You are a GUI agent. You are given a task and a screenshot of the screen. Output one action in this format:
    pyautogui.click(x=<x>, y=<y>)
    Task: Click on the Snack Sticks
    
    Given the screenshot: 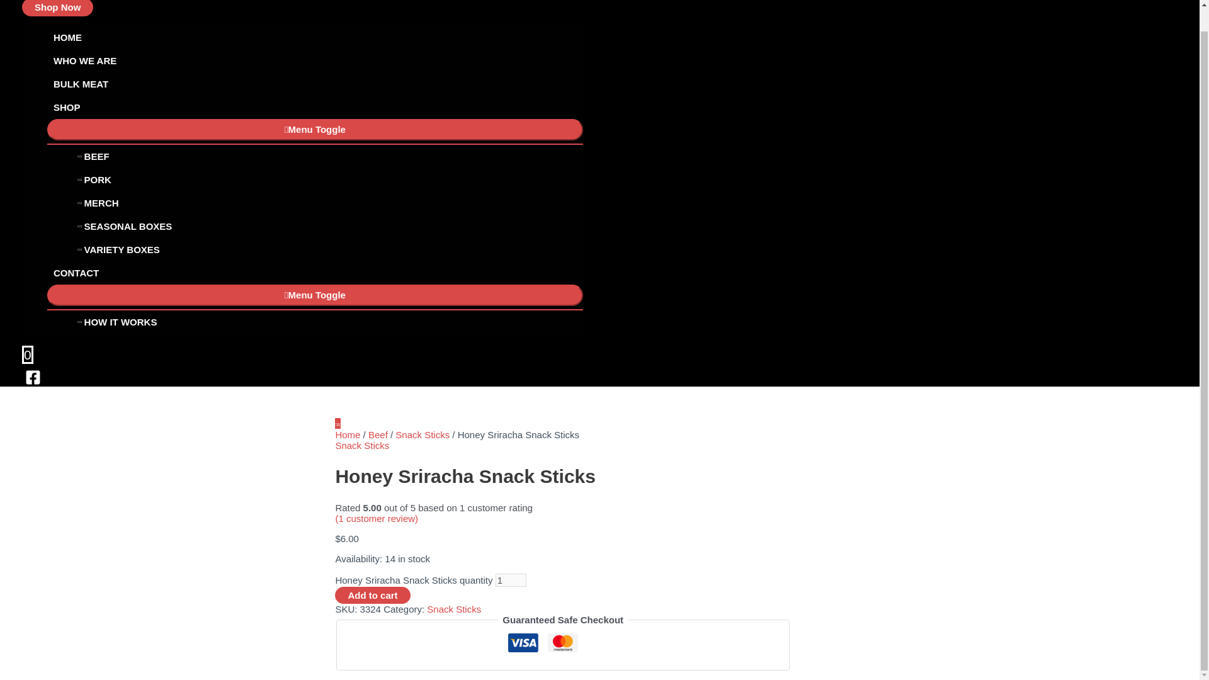 What is the action you would take?
    pyautogui.click(x=361, y=445)
    